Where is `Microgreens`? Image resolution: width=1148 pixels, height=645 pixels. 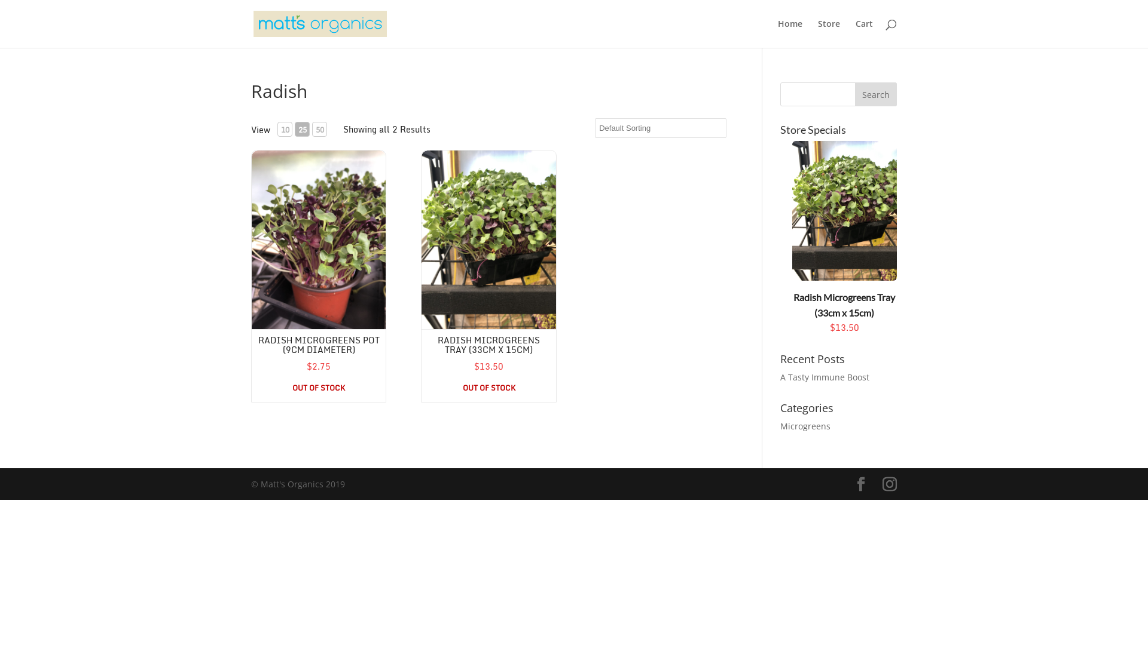
Microgreens is located at coordinates (805, 426).